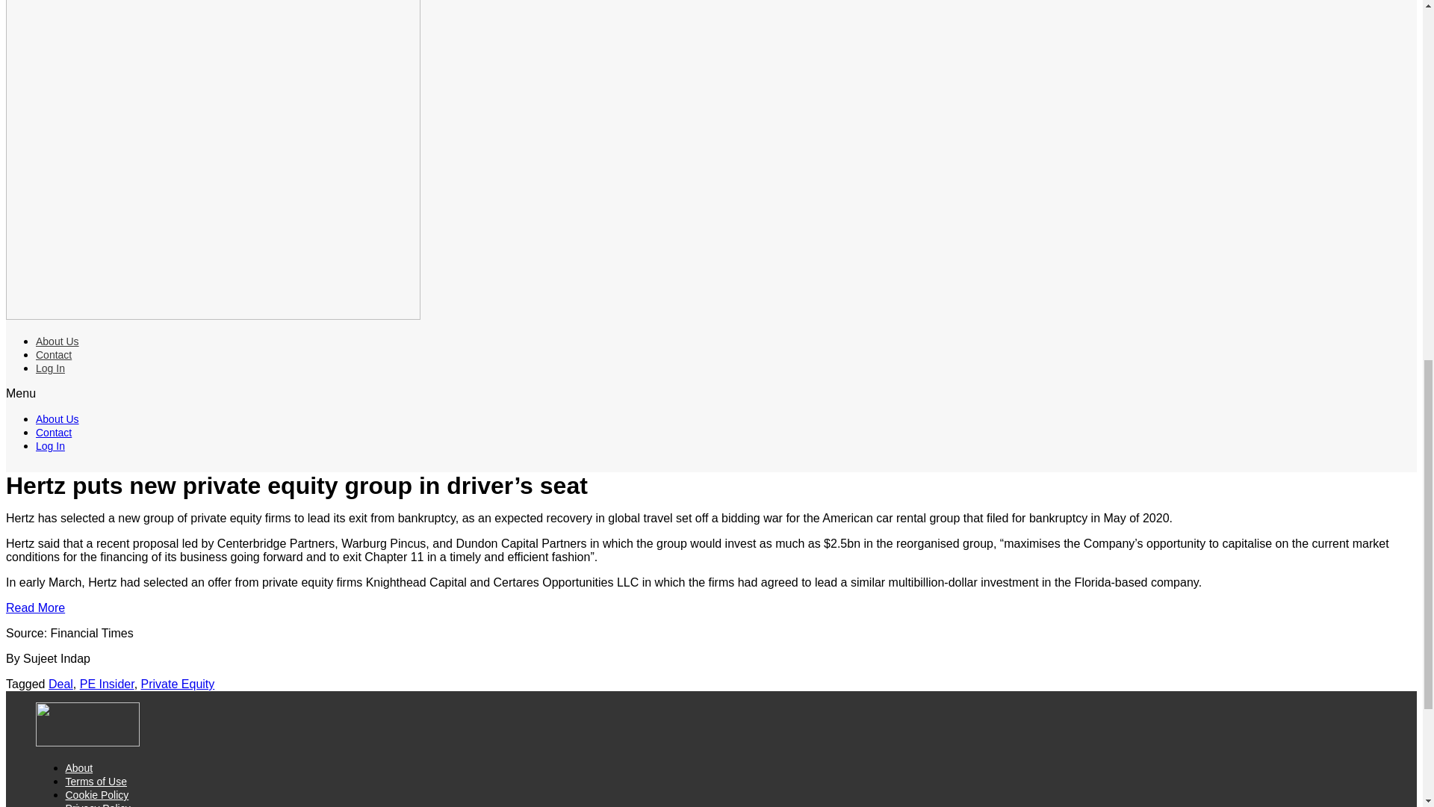 Image resolution: width=1434 pixels, height=807 pixels. Describe the element at coordinates (98, 804) in the screenshot. I see `Privacy Policy` at that location.